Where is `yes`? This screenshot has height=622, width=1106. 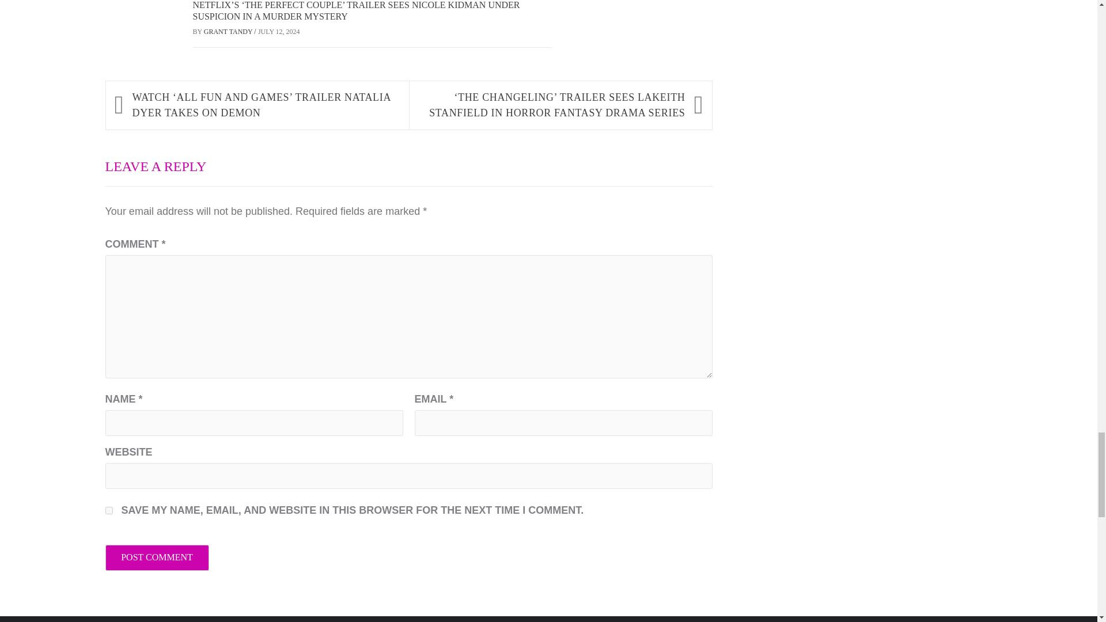 yes is located at coordinates (108, 510).